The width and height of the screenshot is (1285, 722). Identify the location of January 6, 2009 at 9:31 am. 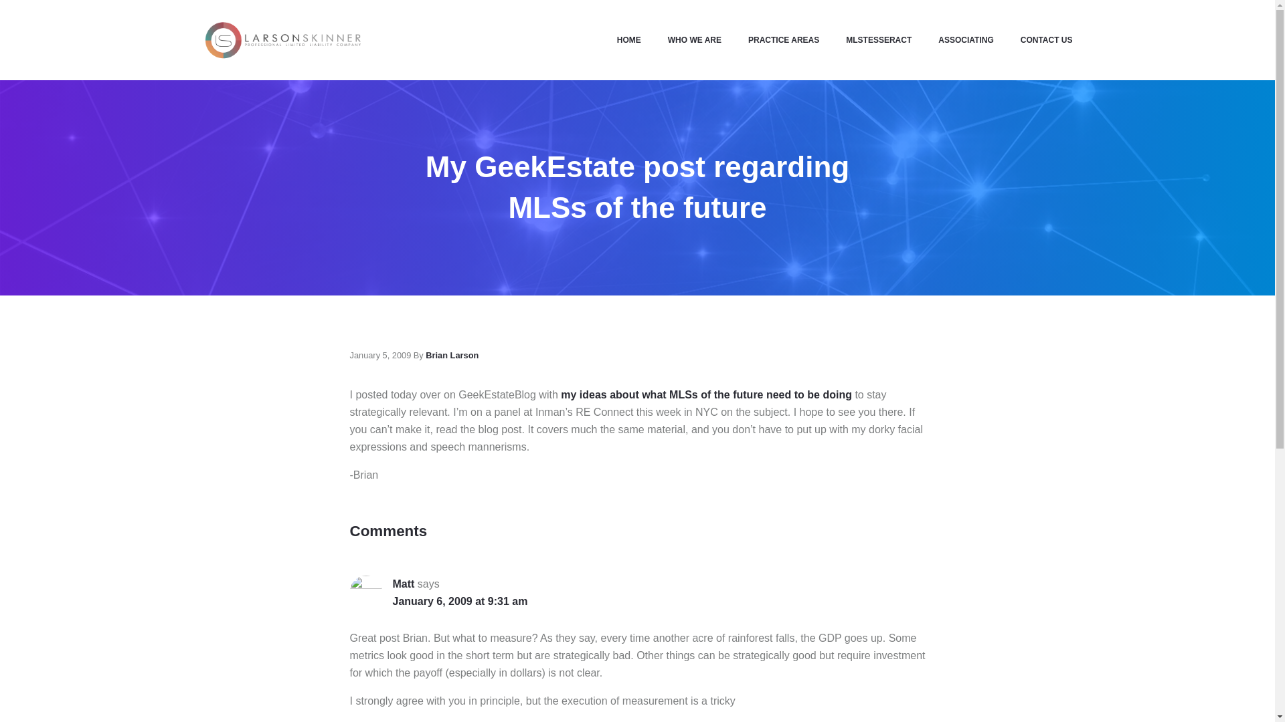
(459, 600).